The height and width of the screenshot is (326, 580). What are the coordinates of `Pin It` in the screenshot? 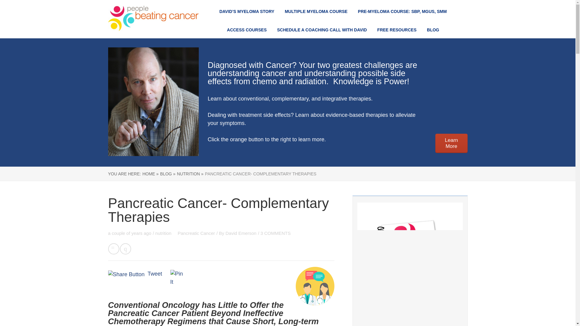 It's located at (178, 278).